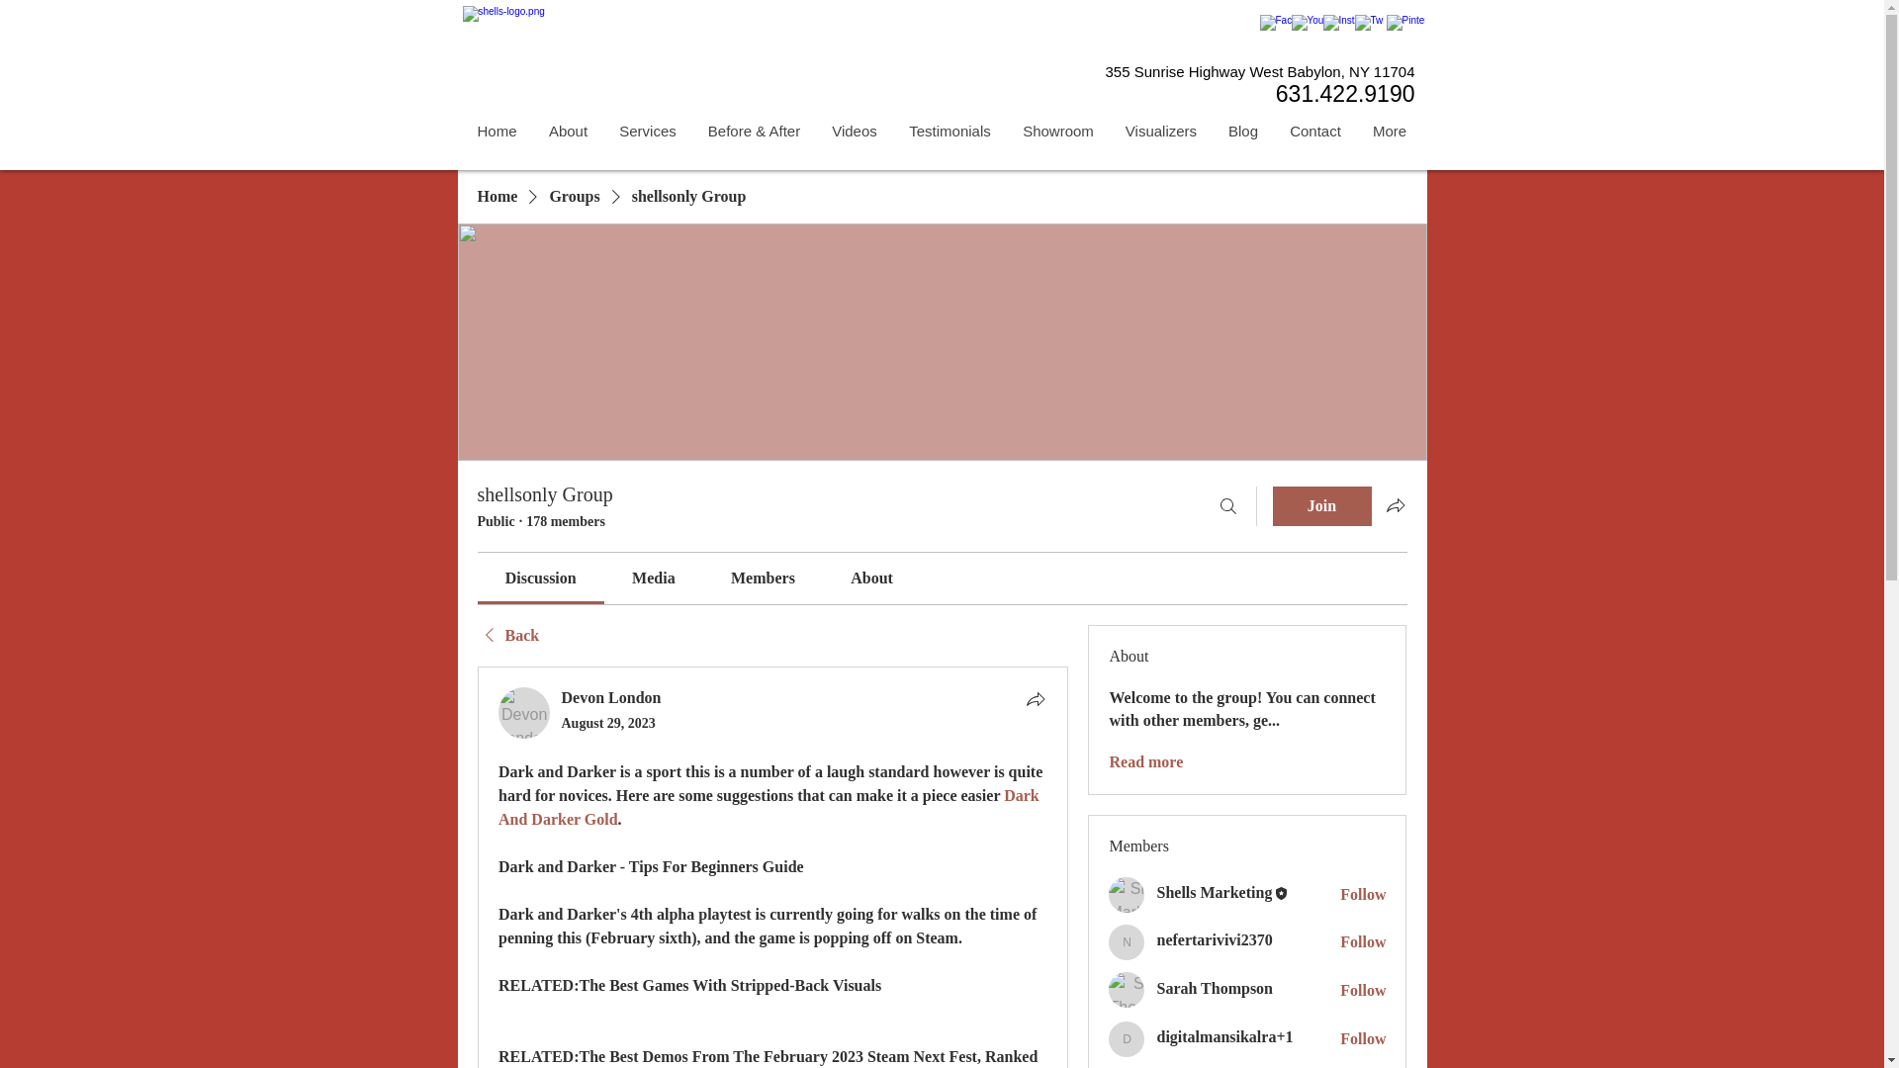  What do you see at coordinates (1243, 131) in the screenshot?
I see `Blog` at bounding box center [1243, 131].